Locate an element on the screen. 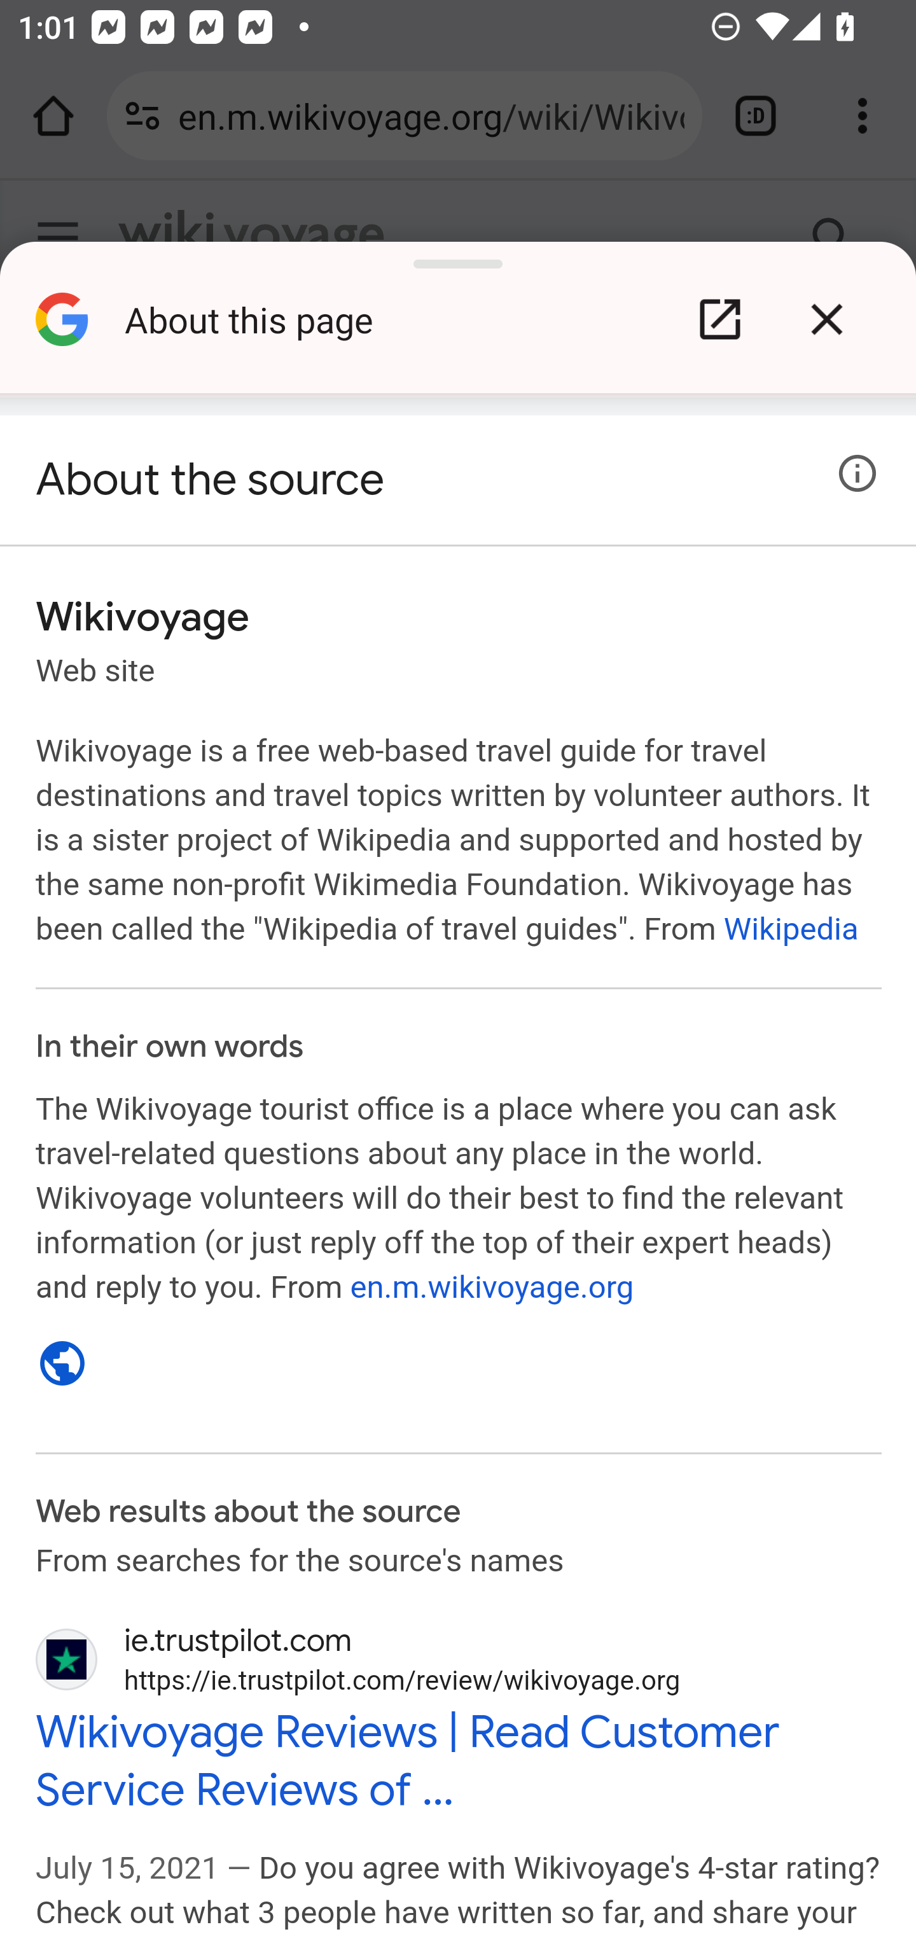 The height and width of the screenshot is (1934, 916). Close is located at coordinates (826, 319).